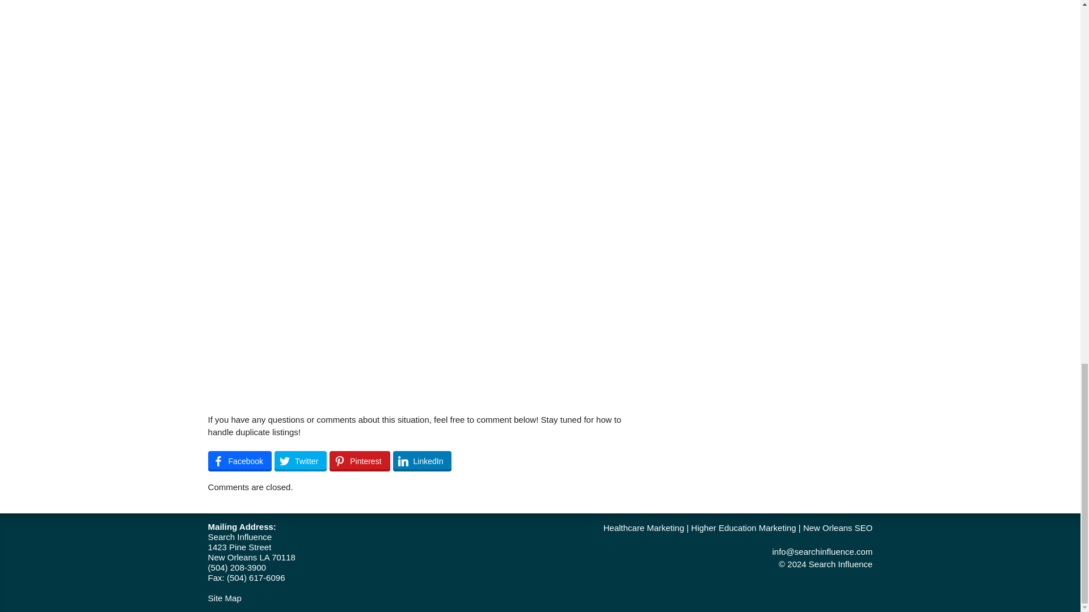 This screenshot has width=1089, height=612. I want to click on Share on Twitter, so click(301, 461).